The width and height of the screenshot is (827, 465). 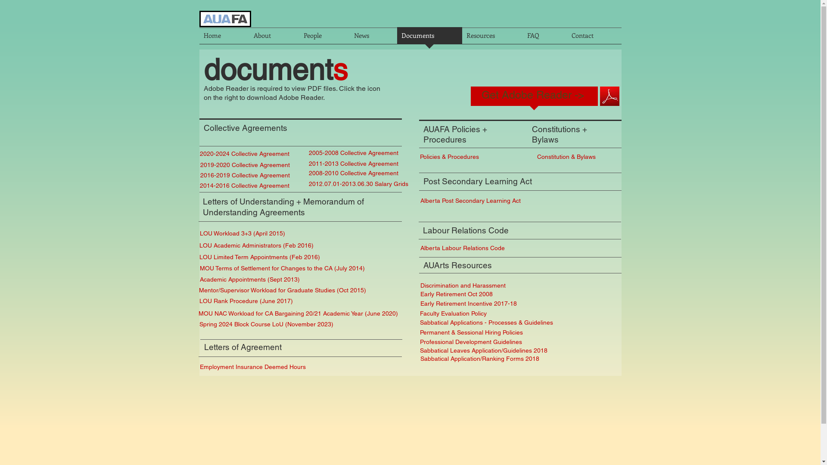 What do you see at coordinates (285, 291) in the screenshot?
I see `Mentor/Supervisor Workload for Graduate Studies (Oct 2015)` at bounding box center [285, 291].